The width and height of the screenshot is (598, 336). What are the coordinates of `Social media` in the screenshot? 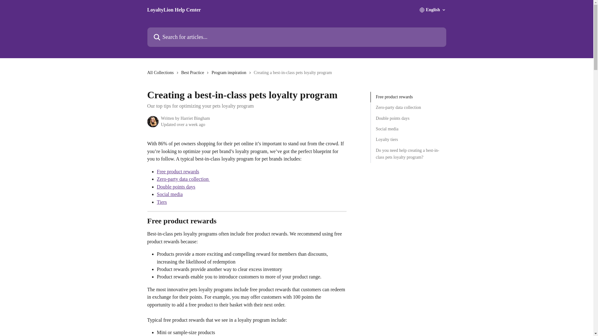 It's located at (408, 129).